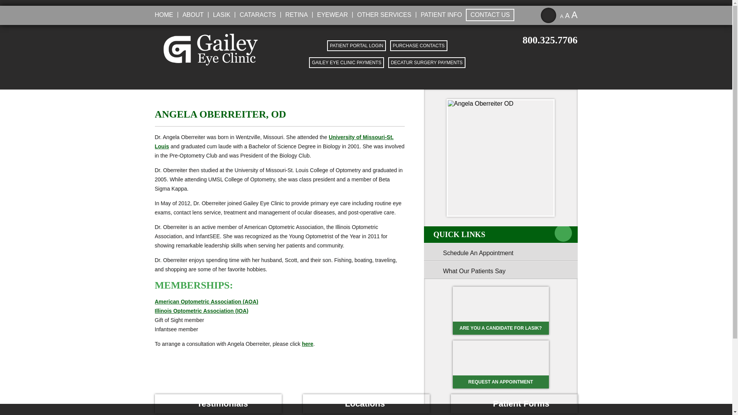 The height and width of the screenshot is (415, 738). Describe the element at coordinates (192, 15) in the screenshot. I see `ABOUT` at that location.